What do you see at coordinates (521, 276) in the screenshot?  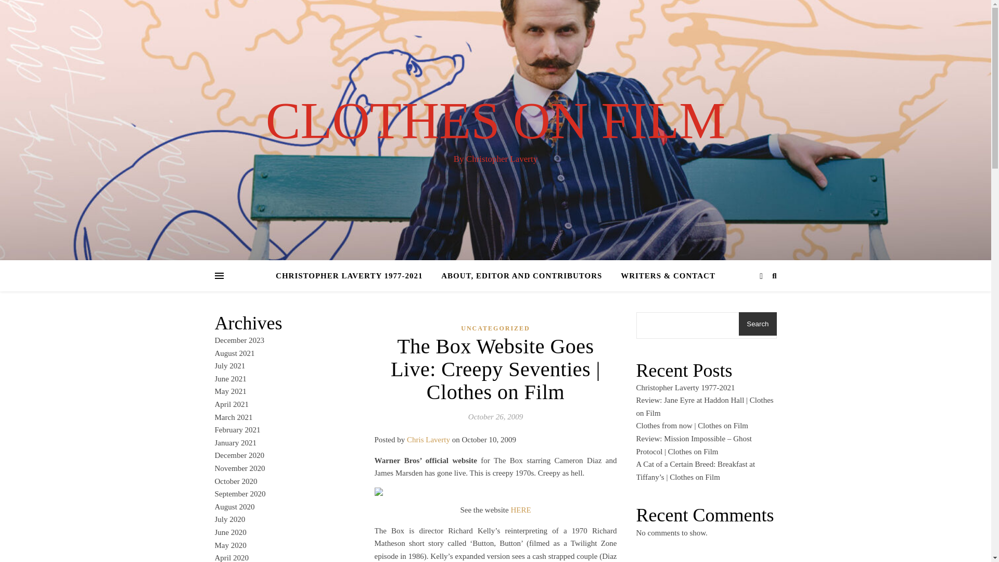 I see `ABOUT, EDITOR AND CONTRIBUTORS` at bounding box center [521, 276].